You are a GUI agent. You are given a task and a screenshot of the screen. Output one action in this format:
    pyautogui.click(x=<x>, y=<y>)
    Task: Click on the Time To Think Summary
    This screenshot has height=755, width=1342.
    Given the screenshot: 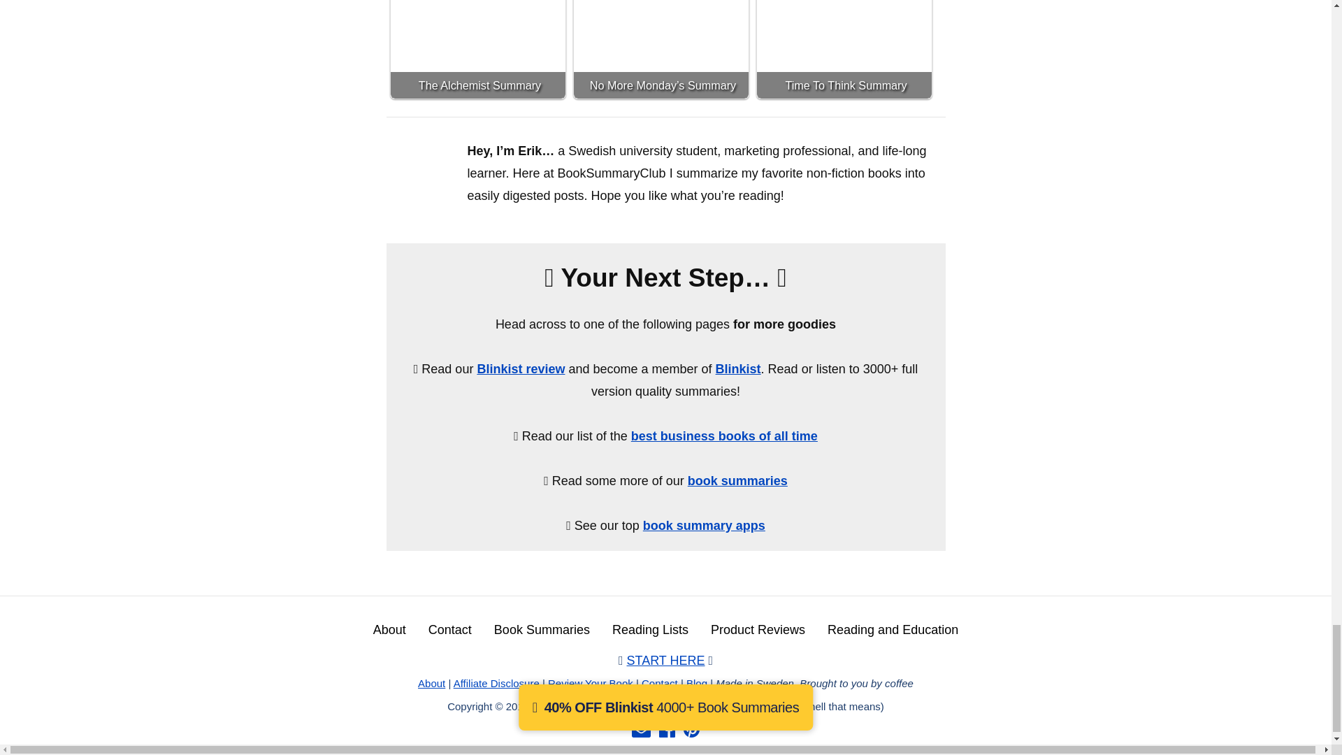 What is the action you would take?
    pyautogui.click(x=844, y=49)
    